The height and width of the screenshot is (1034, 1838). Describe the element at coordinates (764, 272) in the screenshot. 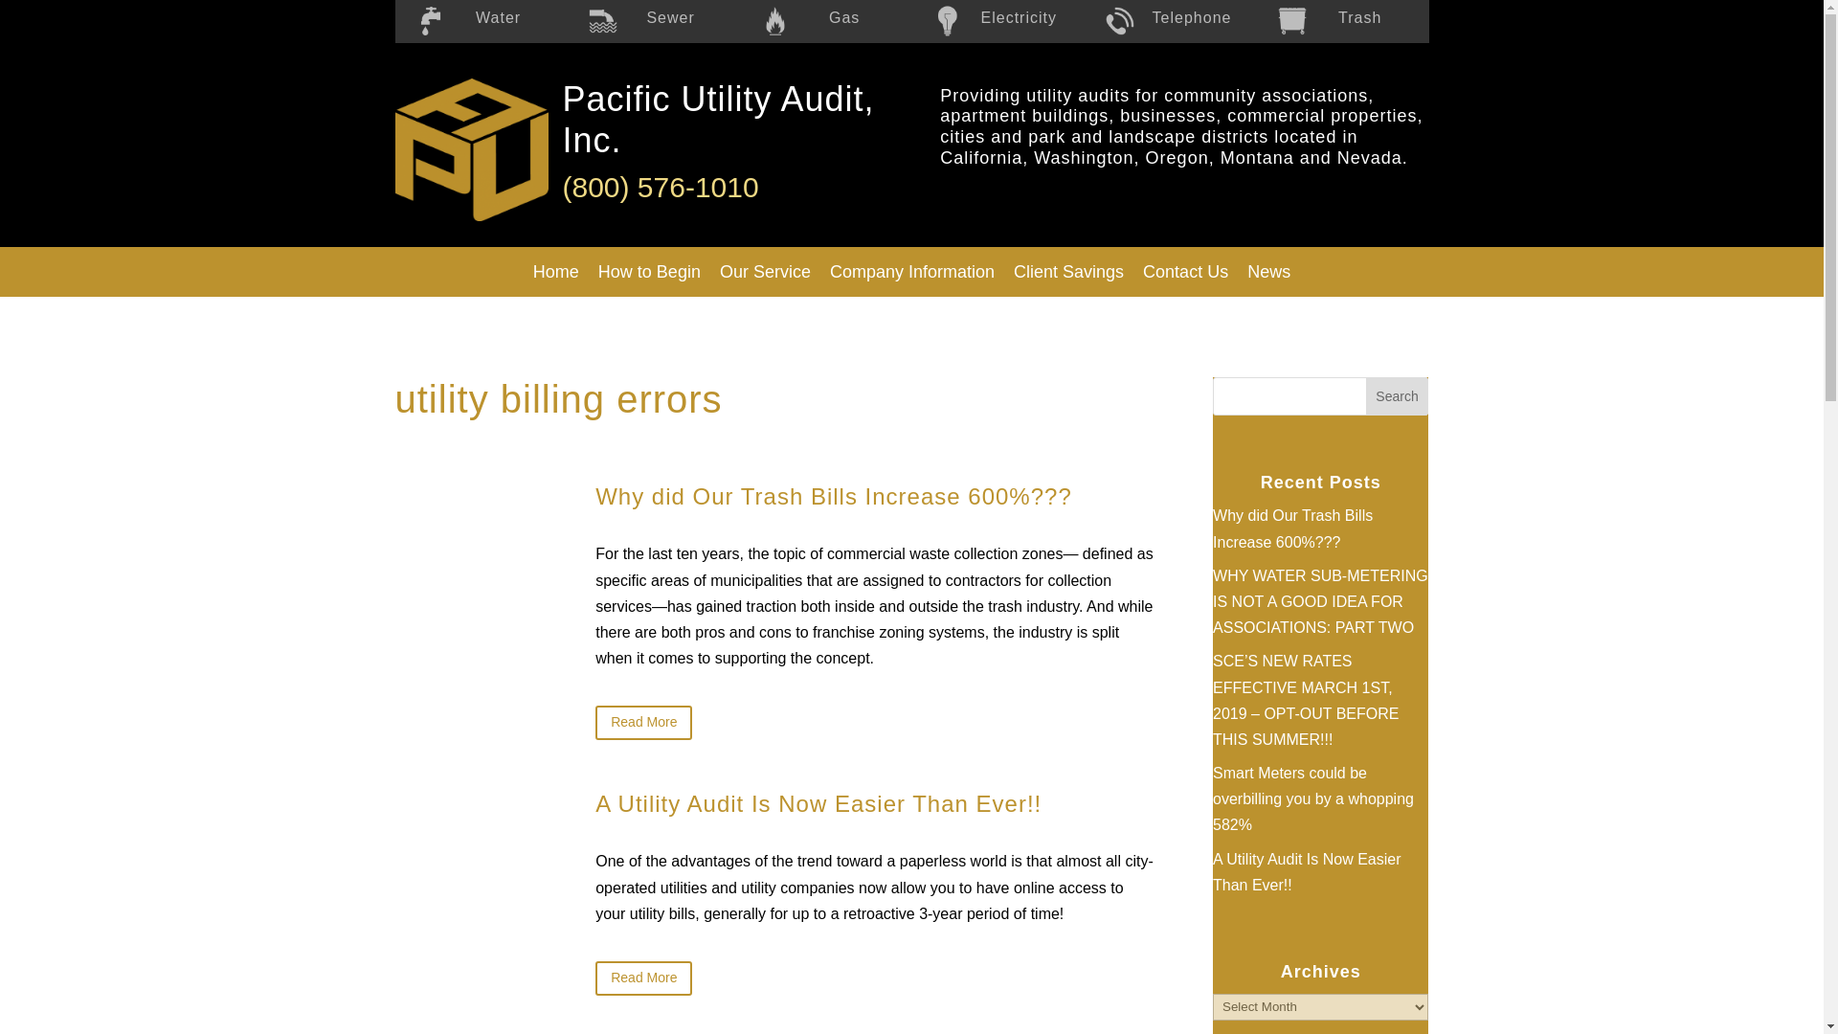

I see `Our Service` at that location.